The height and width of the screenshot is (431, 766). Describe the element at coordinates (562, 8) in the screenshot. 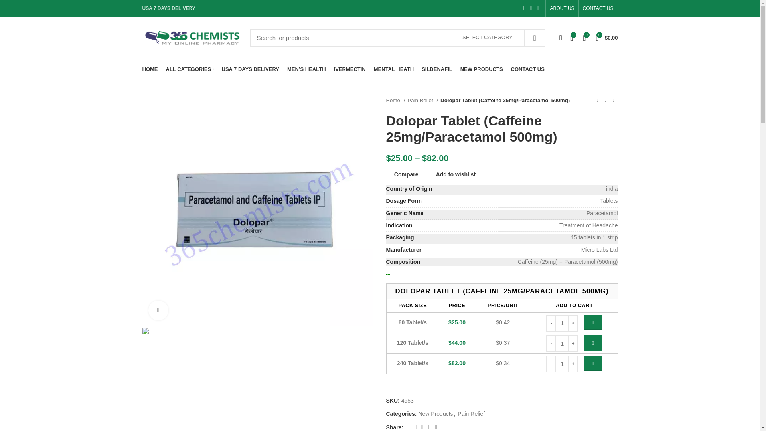

I see `ABOUT US` at that location.